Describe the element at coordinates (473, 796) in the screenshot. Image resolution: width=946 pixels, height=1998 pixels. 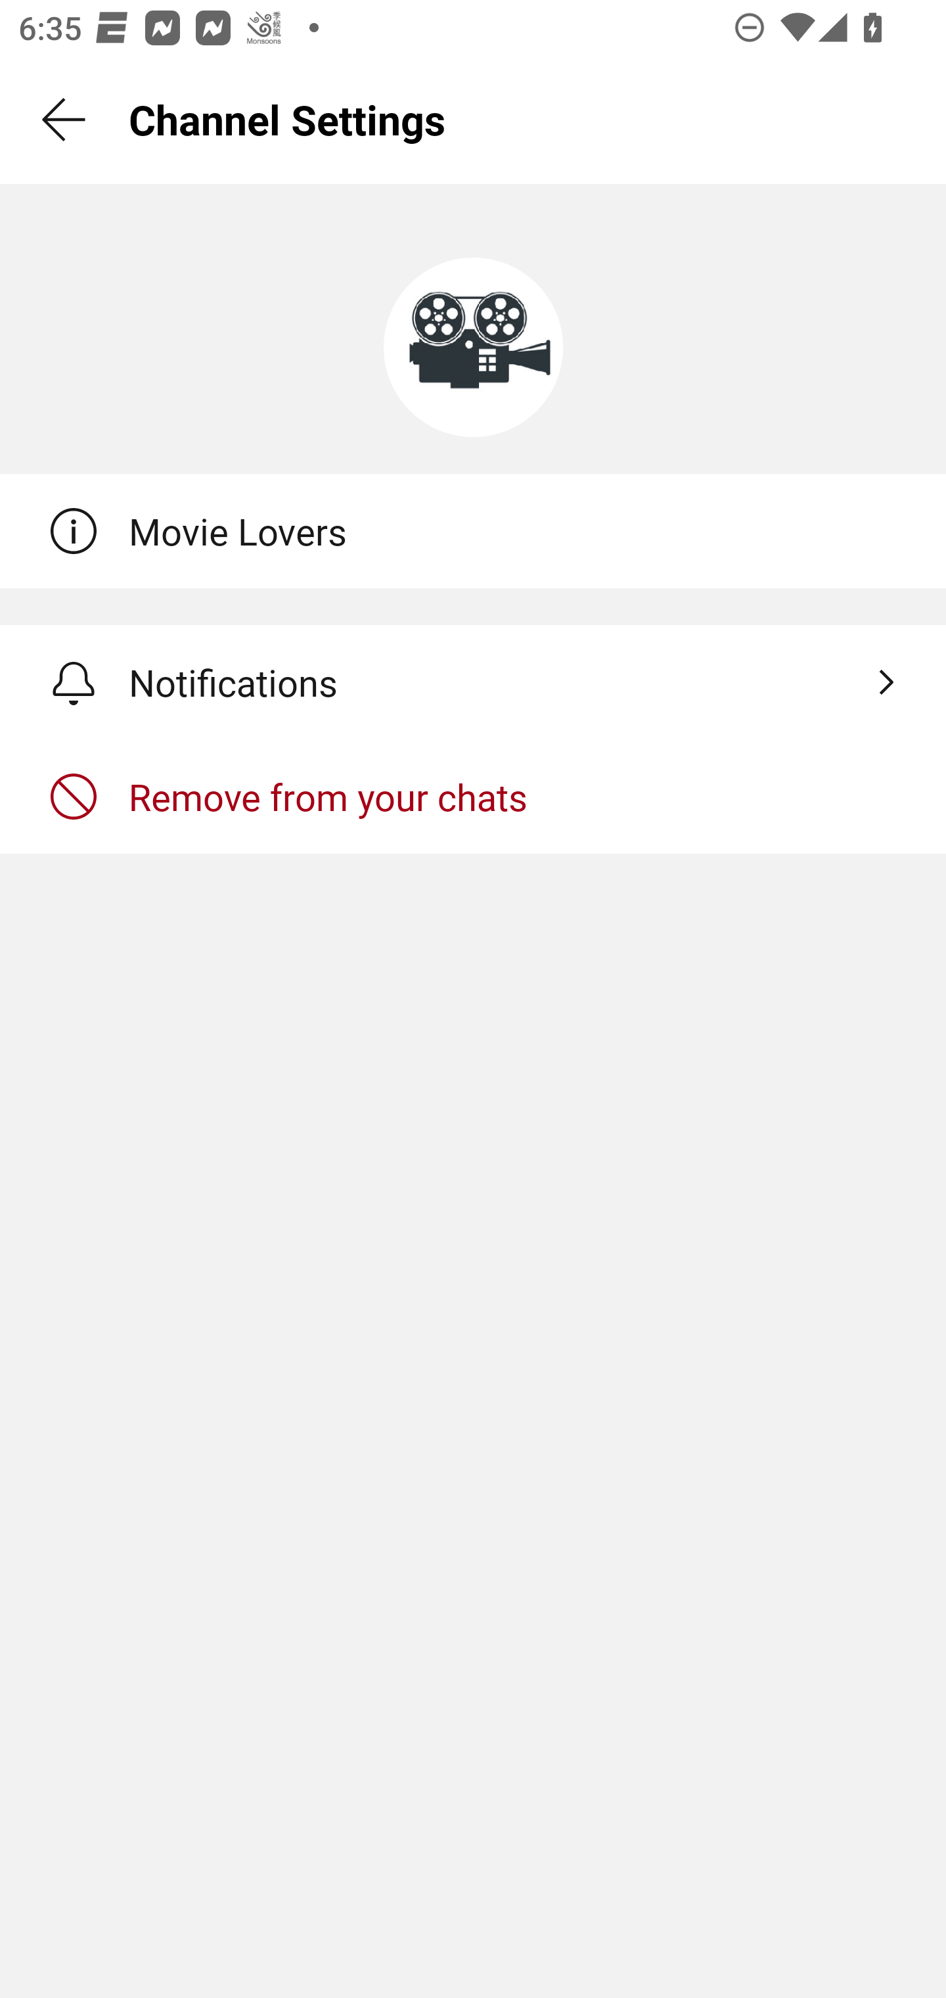
I see `Remove from your chats` at that location.